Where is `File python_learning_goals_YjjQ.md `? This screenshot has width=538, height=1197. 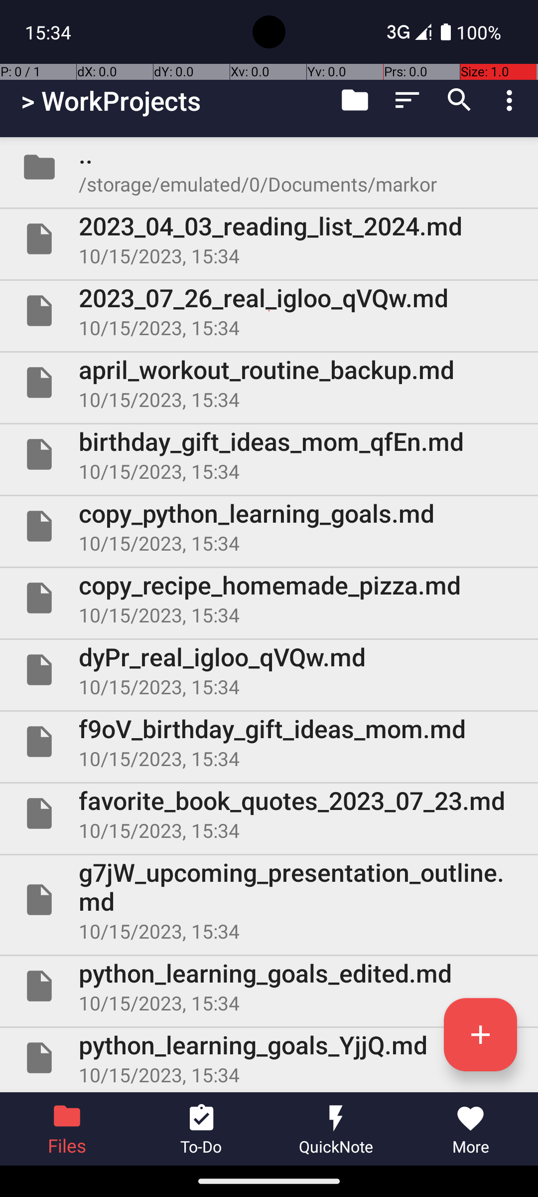
File python_learning_goals_YjjQ.md  is located at coordinates (269, 1058).